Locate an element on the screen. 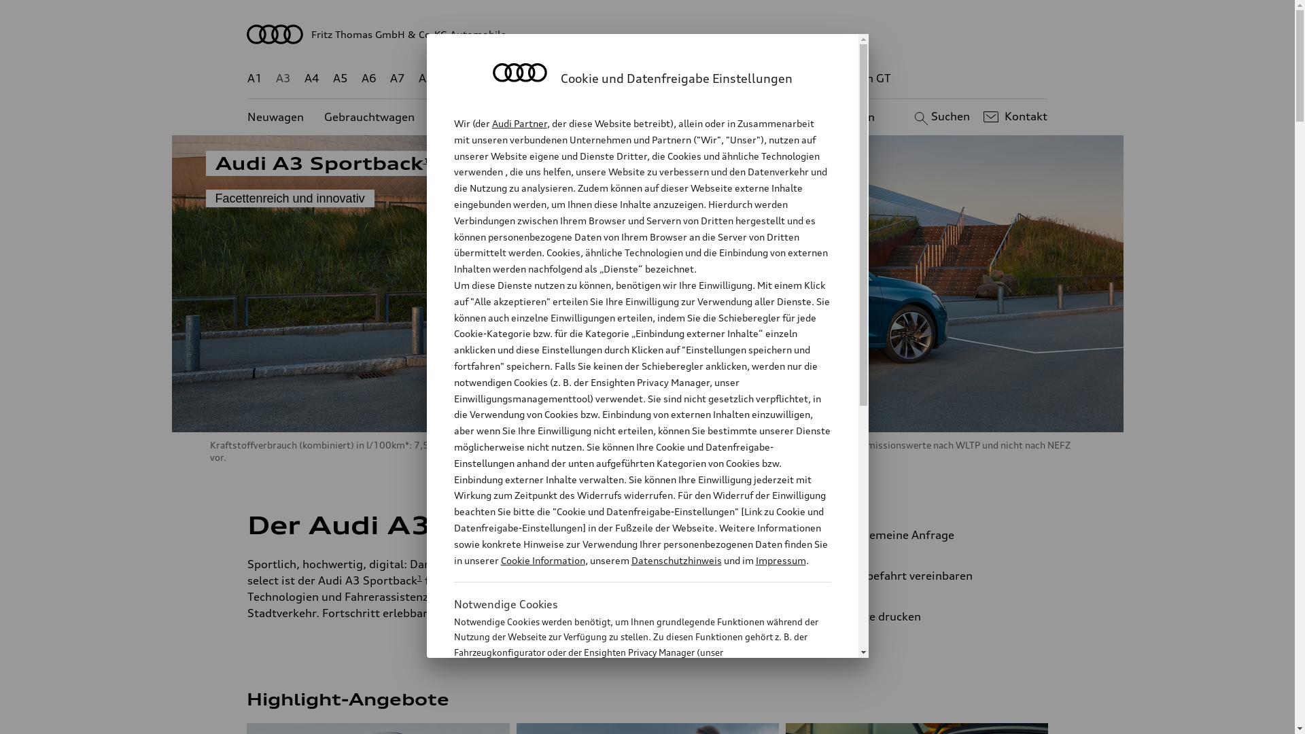 This screenshot has width=1305, height=734. Neuwagen is located at coordinates (276, 117).